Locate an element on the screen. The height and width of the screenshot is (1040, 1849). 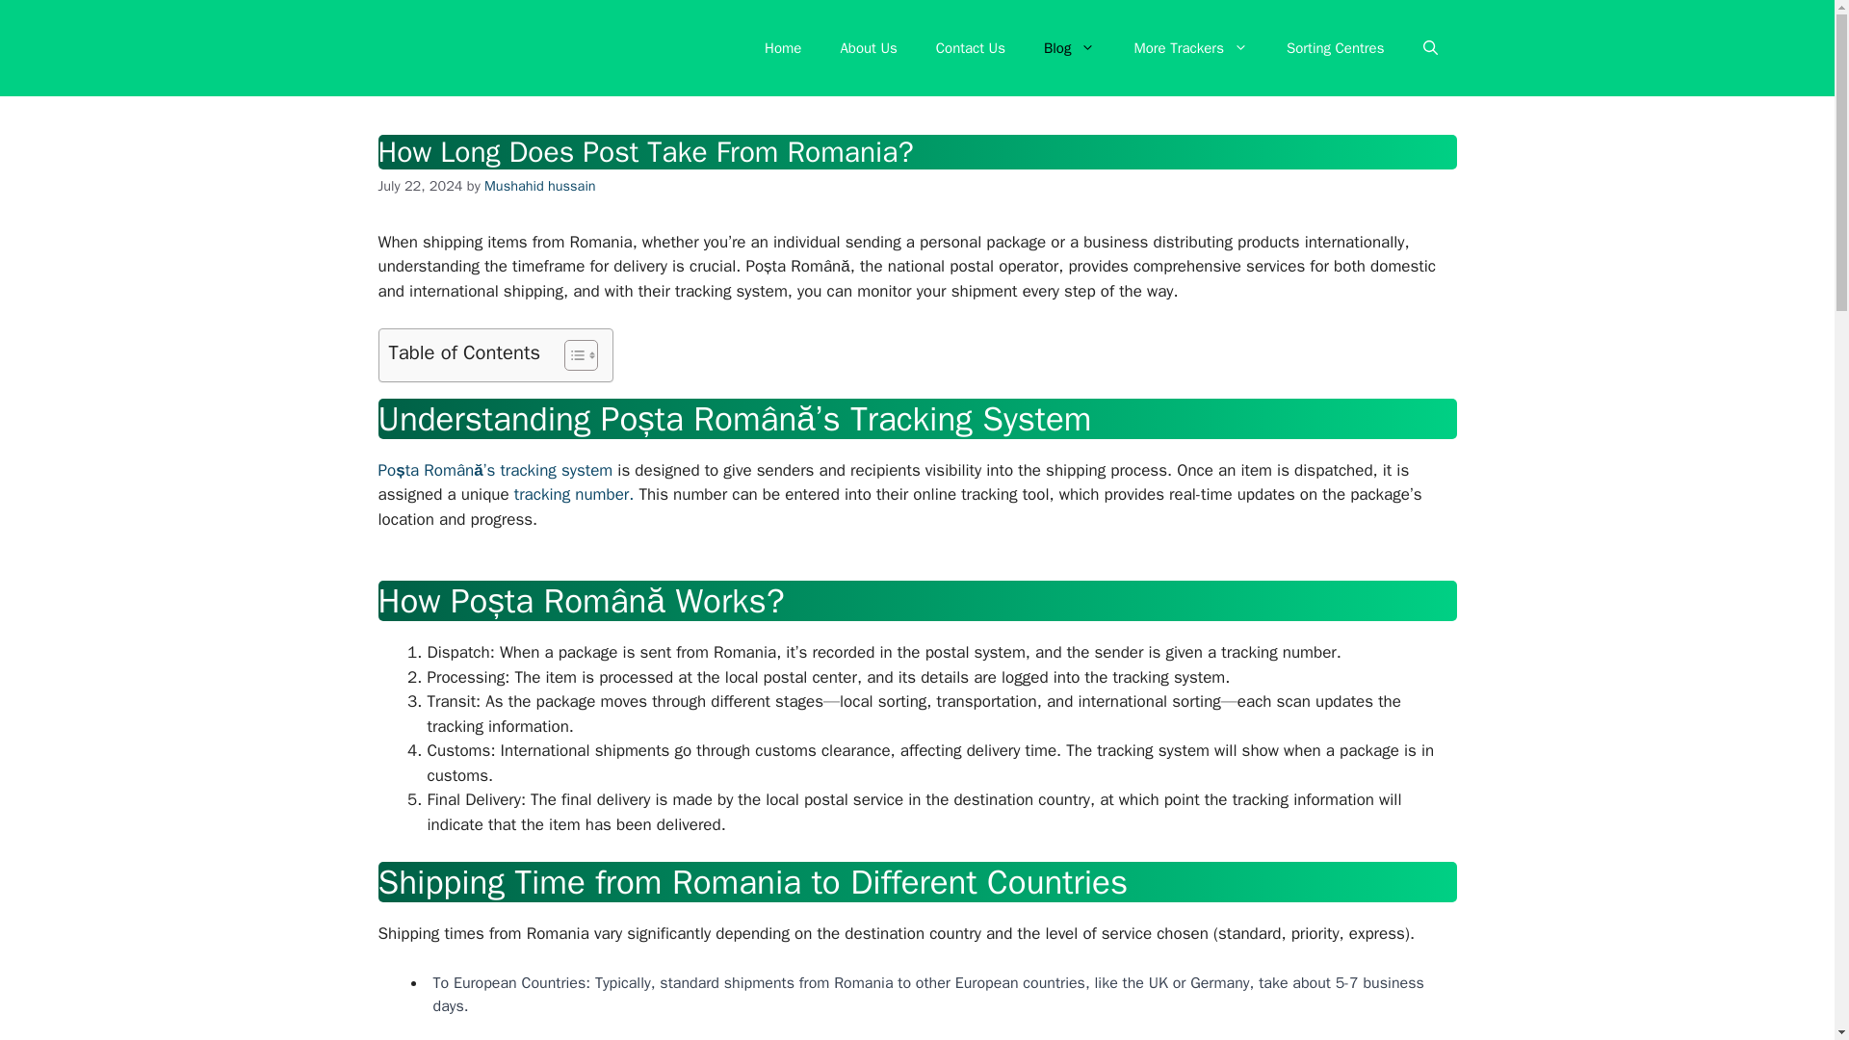
Sorting Centres is located at coordinates (1335, 48).